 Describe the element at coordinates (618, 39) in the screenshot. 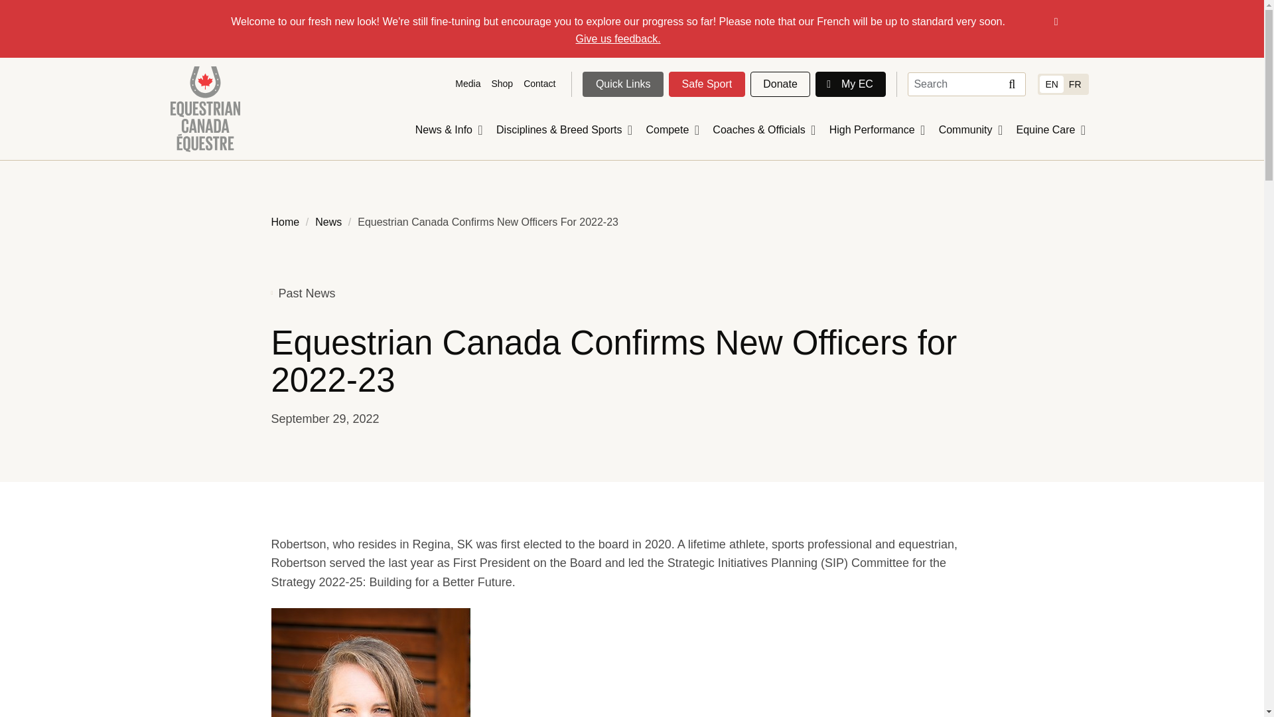

I see `Give us feedback.` at that location.